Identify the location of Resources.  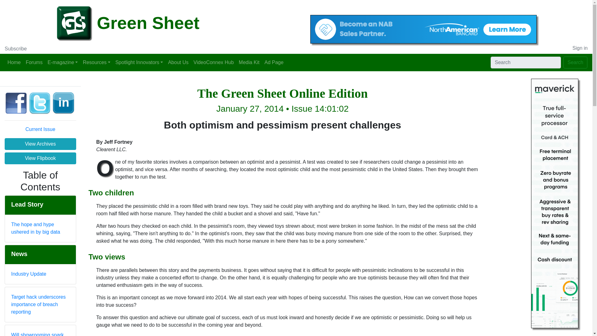
(96, 63).